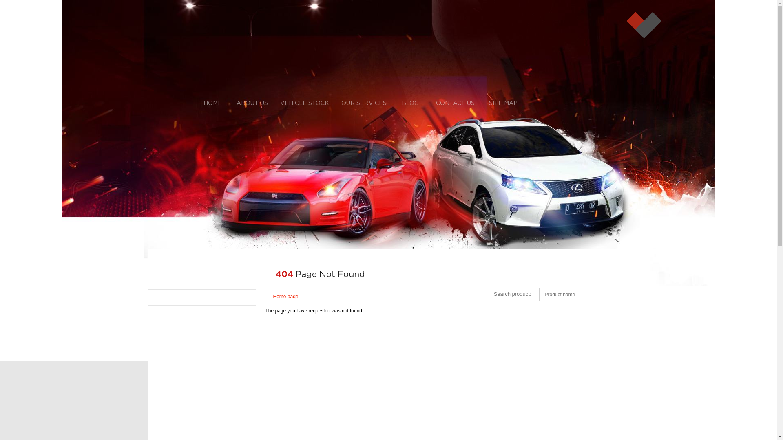 This screenshot has width=783, height=440. What do you see at coordinates (305, 103) in the screenshot?
I see `VEHICLE STOCK` at bounding box center [305, 103].